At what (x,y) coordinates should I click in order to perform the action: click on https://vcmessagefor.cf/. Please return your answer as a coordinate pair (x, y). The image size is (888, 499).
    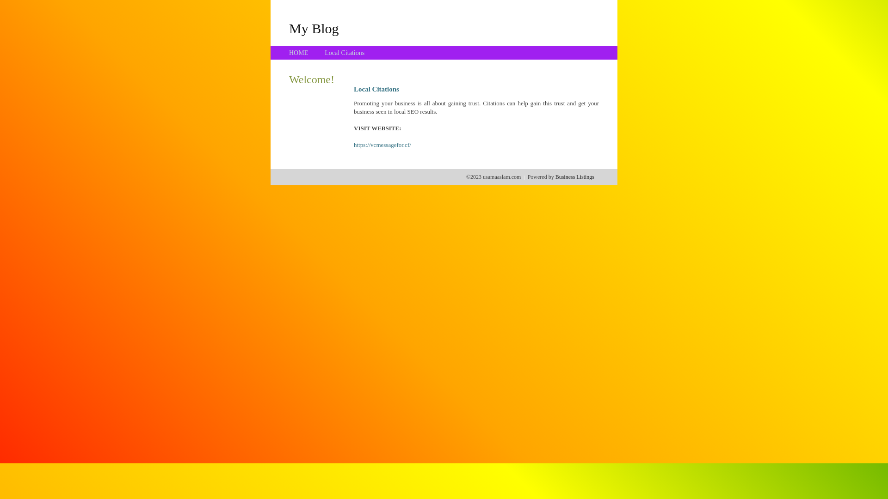
    Looking at the image, I should click on (382, 145).